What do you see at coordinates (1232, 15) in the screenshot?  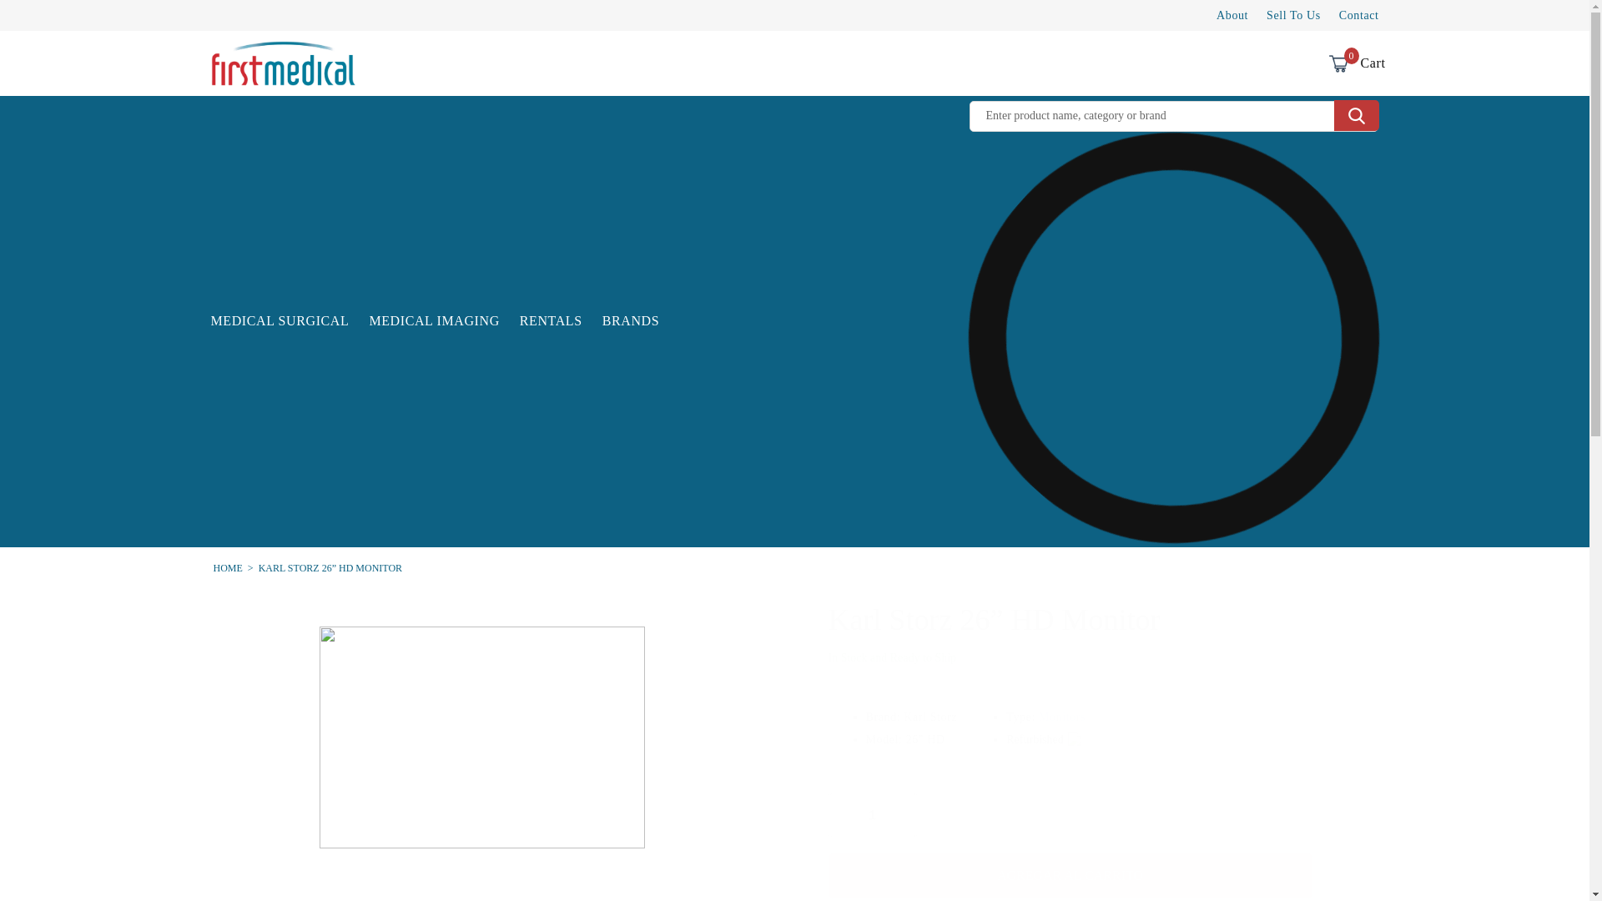 I see `Abrir elemento multimedia 1 en una ventana modal` at bounding box center [1232, 15].